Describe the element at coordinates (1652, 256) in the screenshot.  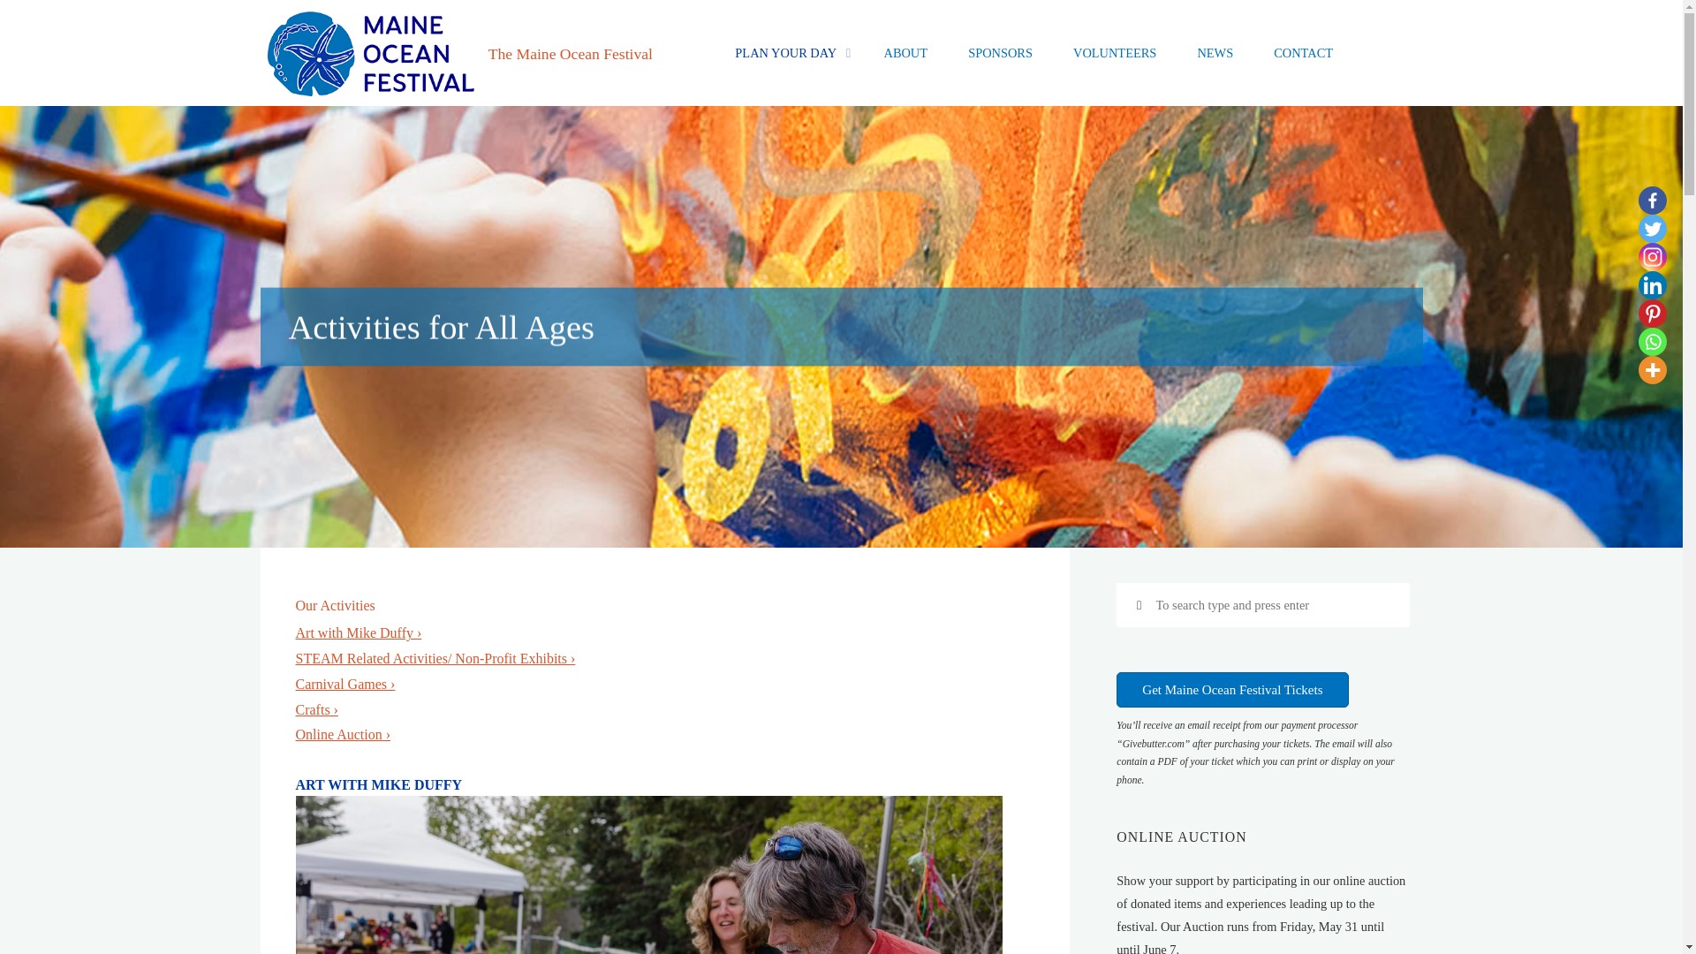
I see `Instagram` at that location.